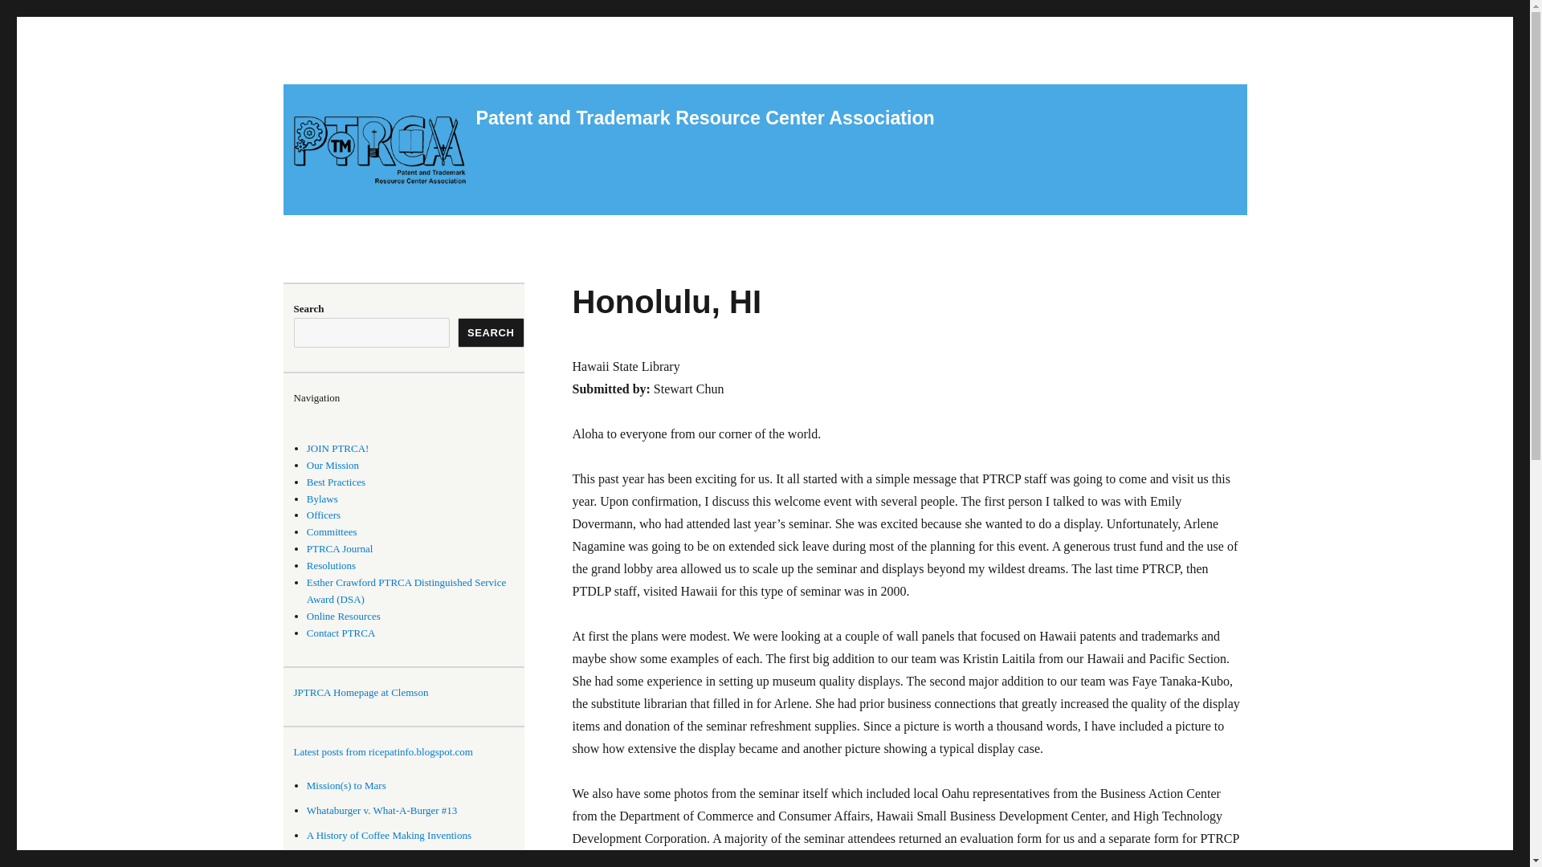  I want to click on Patent and Trademark Resource Center Association, so click(704, 117).